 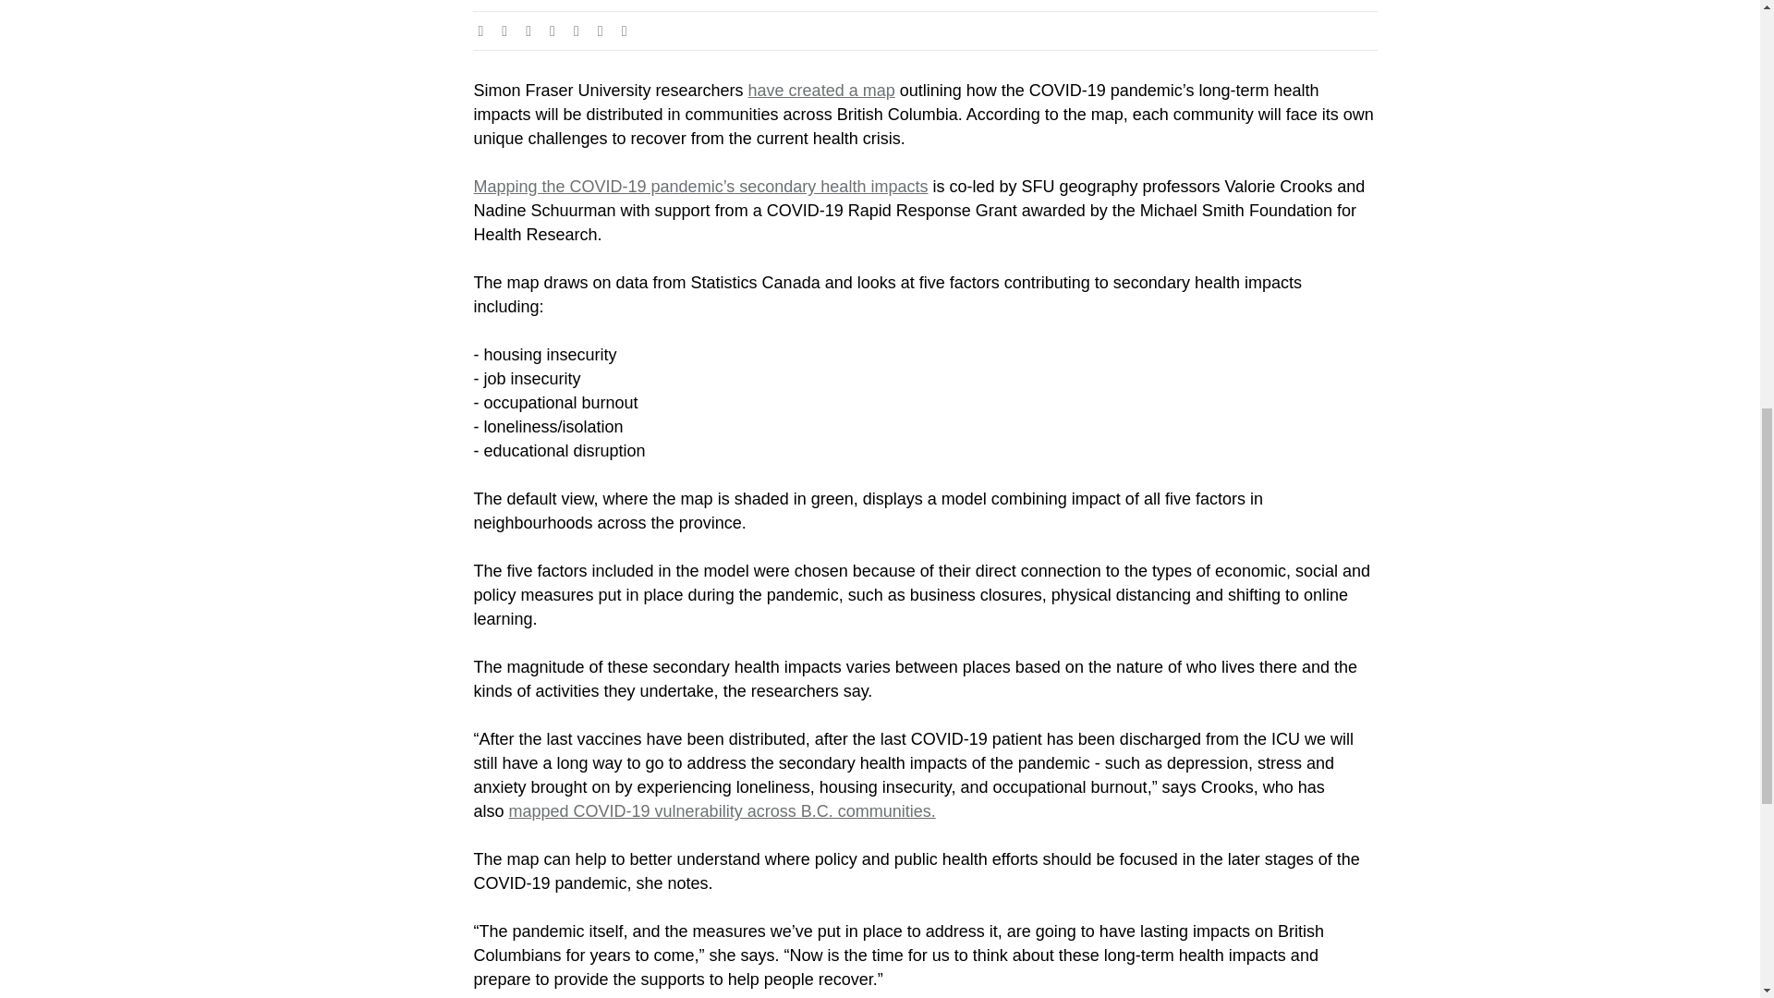 I want to click on mapped COVID-19 vulnerability across B.C. communities., so click(x=723, y=811).